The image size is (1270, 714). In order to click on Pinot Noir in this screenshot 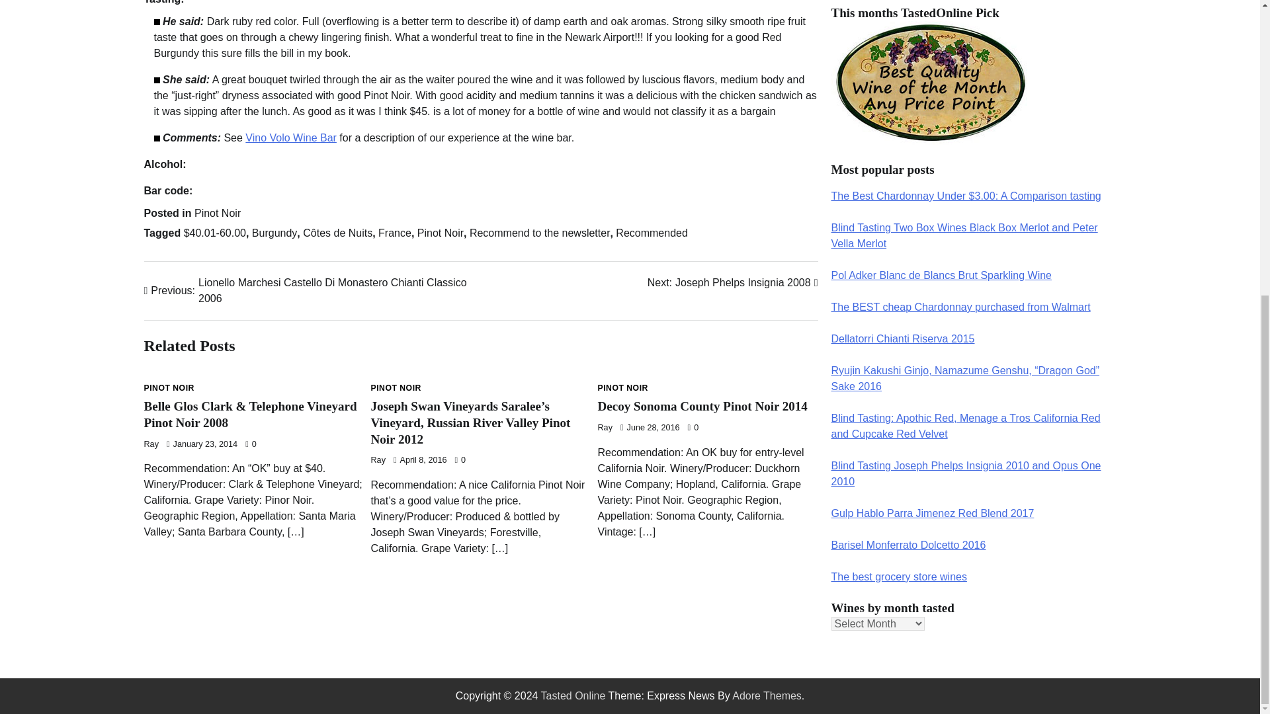, I will do `click(217, 213)`.